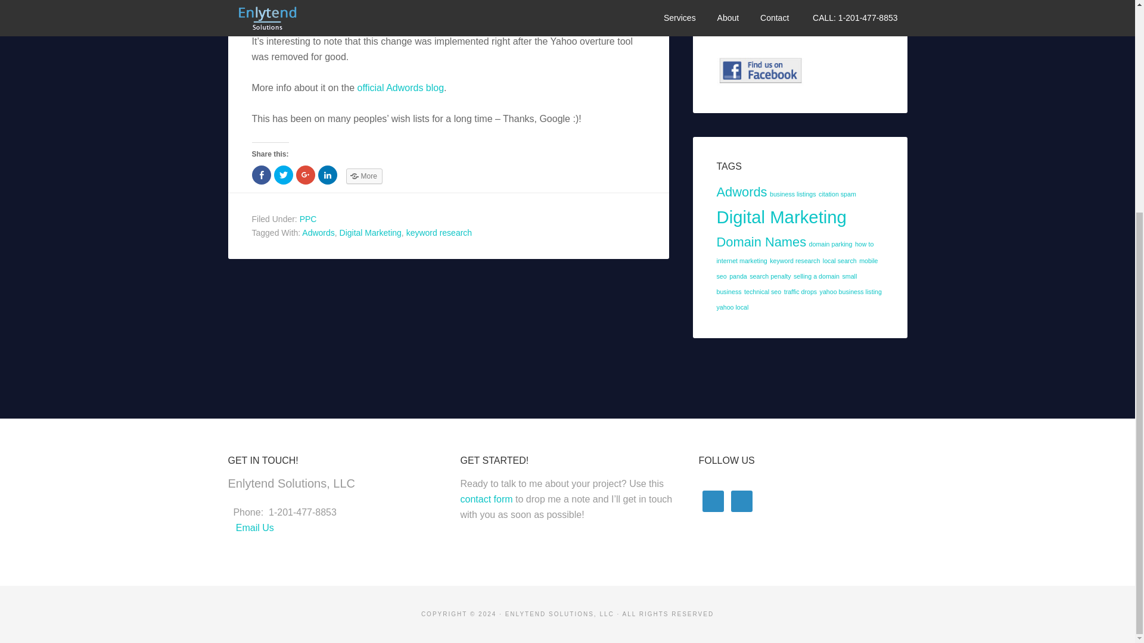 Image resolution: width=1144 pixels, height=643 pixels. What do you see at coordinates (795, 261) in the screenshot?
I see `keyword research` at bounding box center [795, 261].